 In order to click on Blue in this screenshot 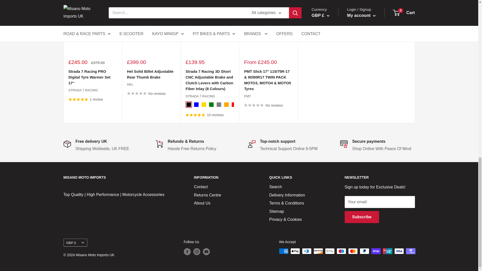, I will do `click(196, 104)`.